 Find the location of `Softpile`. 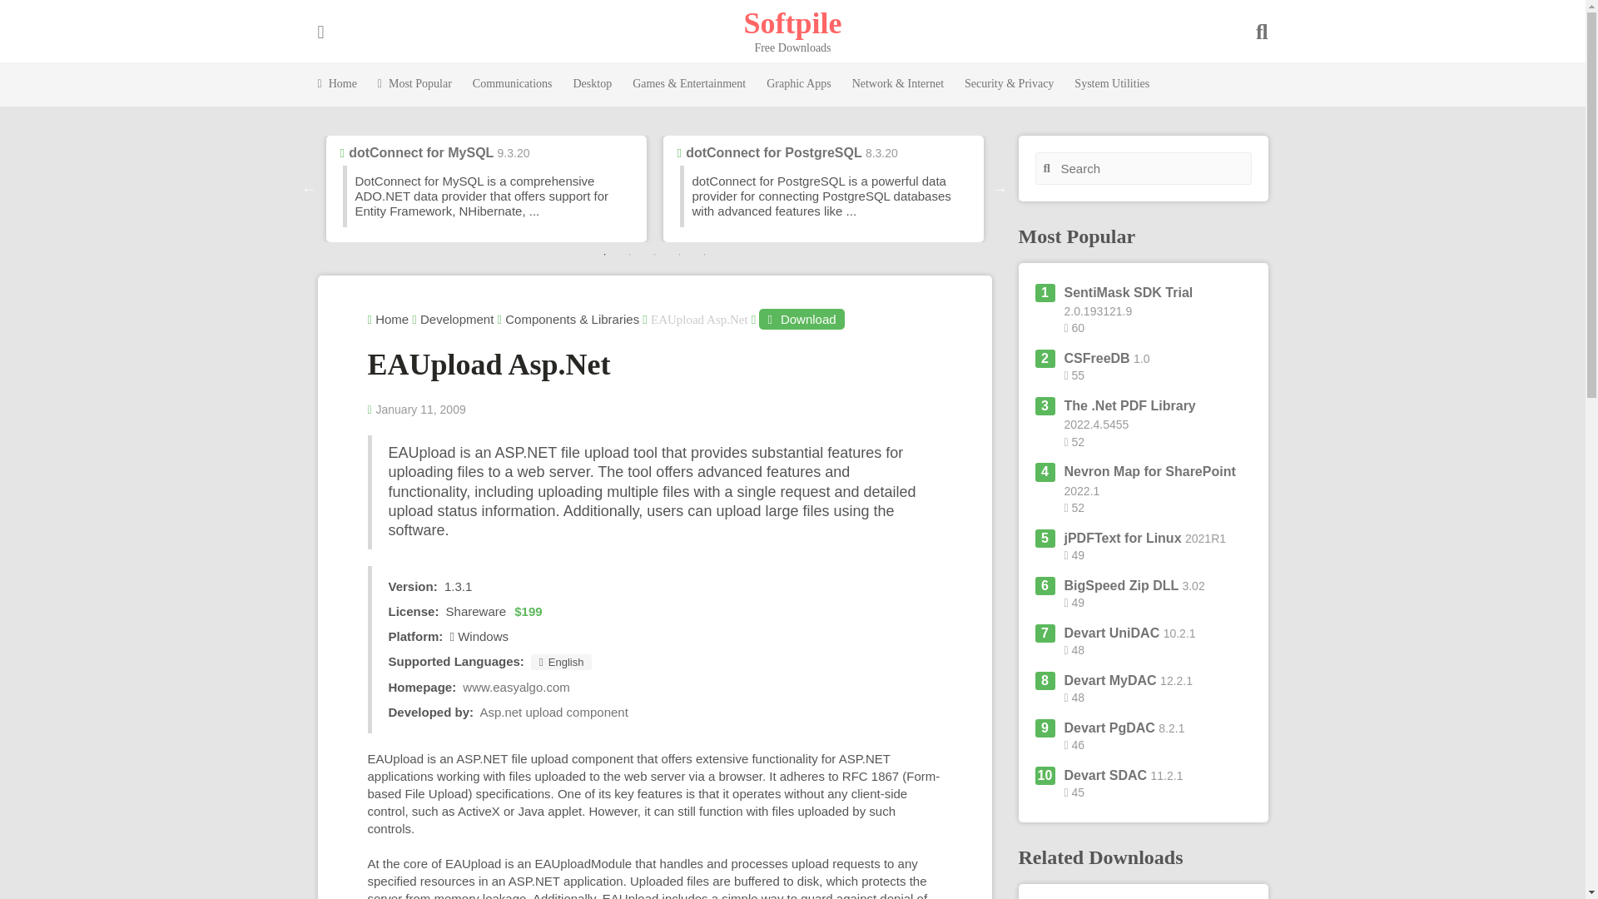

Softpile is located at coordinates (792, 22).